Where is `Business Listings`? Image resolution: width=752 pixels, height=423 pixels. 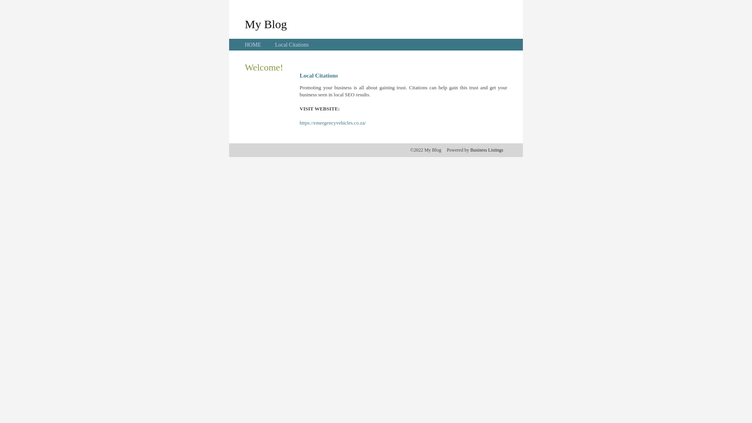 Business Listings is located at coordinates (487, 150).